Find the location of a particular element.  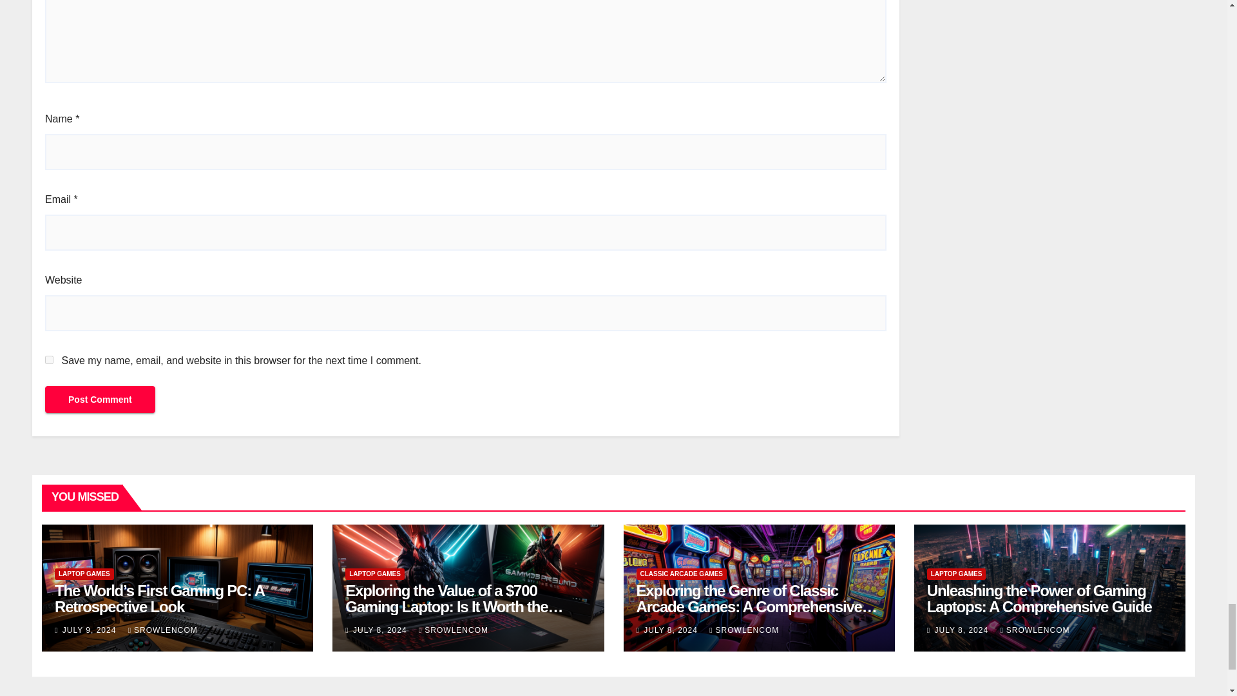

Post Comment is located at coordinates (100, 400).